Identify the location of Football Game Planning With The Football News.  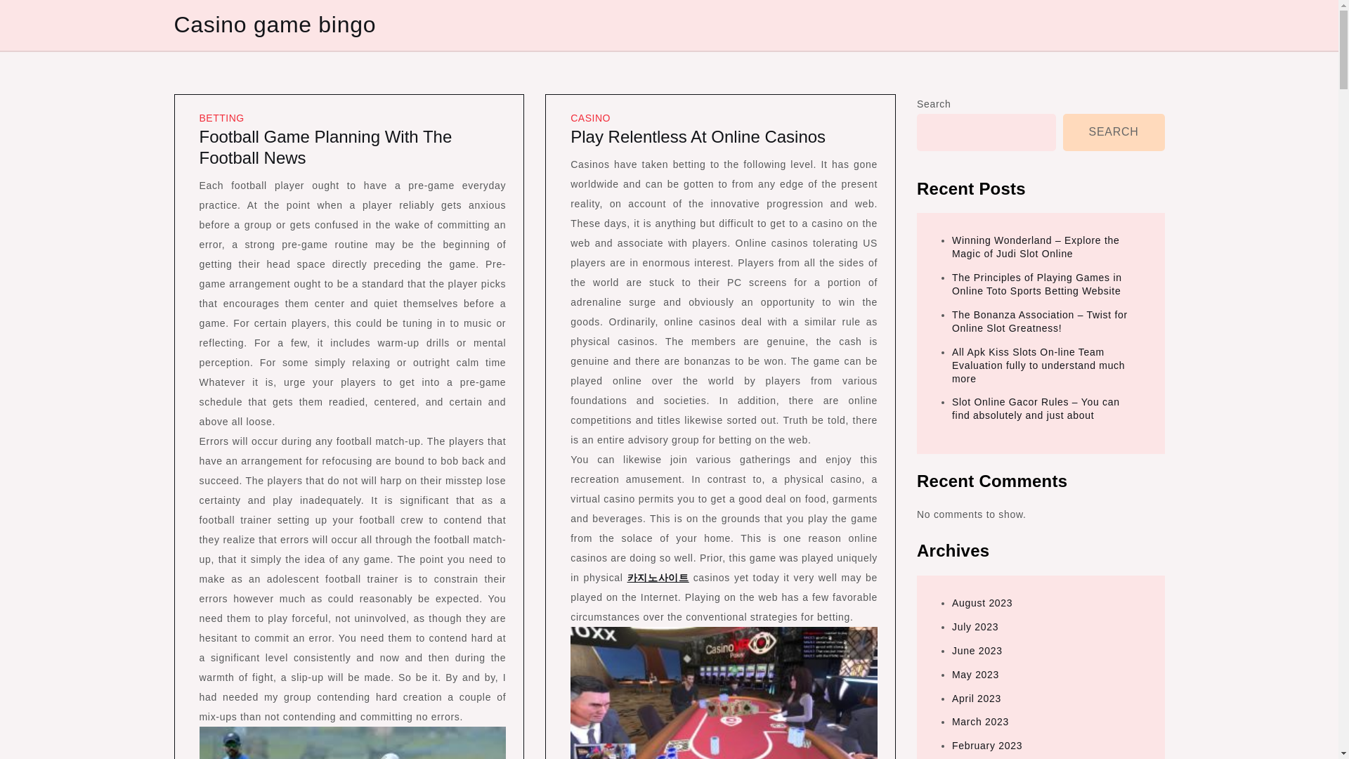
(326, 147).